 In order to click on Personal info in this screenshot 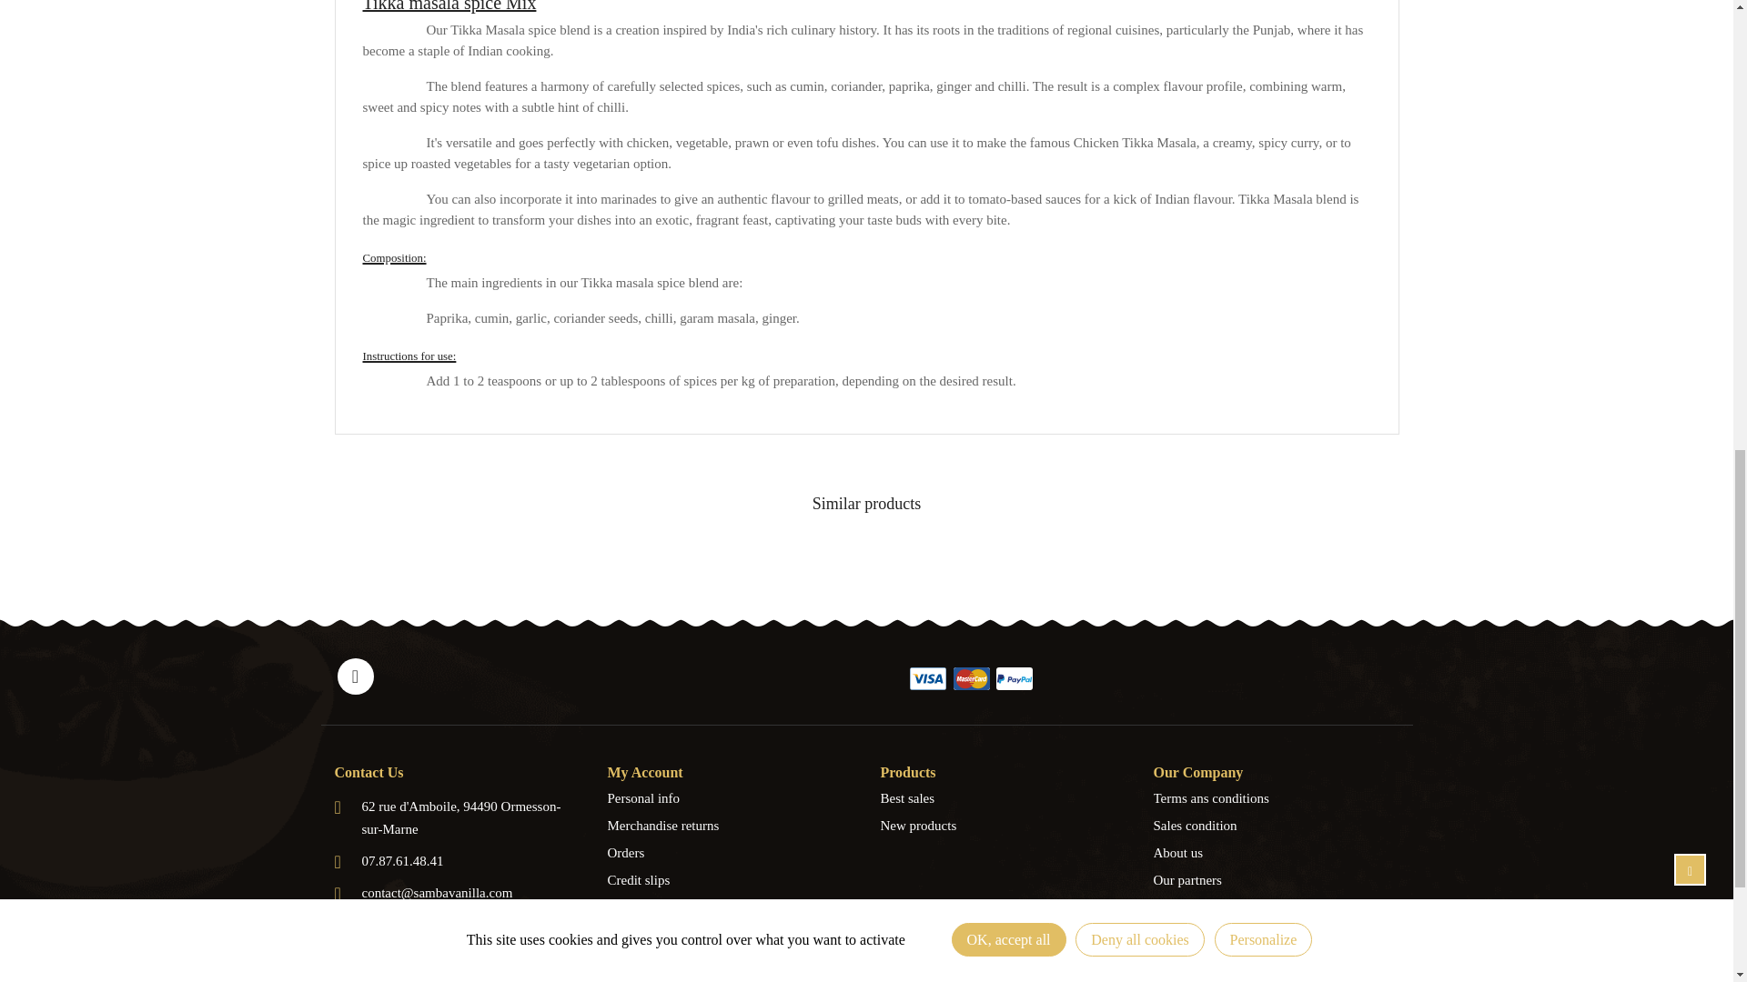, I will do `click(731, 798)`.